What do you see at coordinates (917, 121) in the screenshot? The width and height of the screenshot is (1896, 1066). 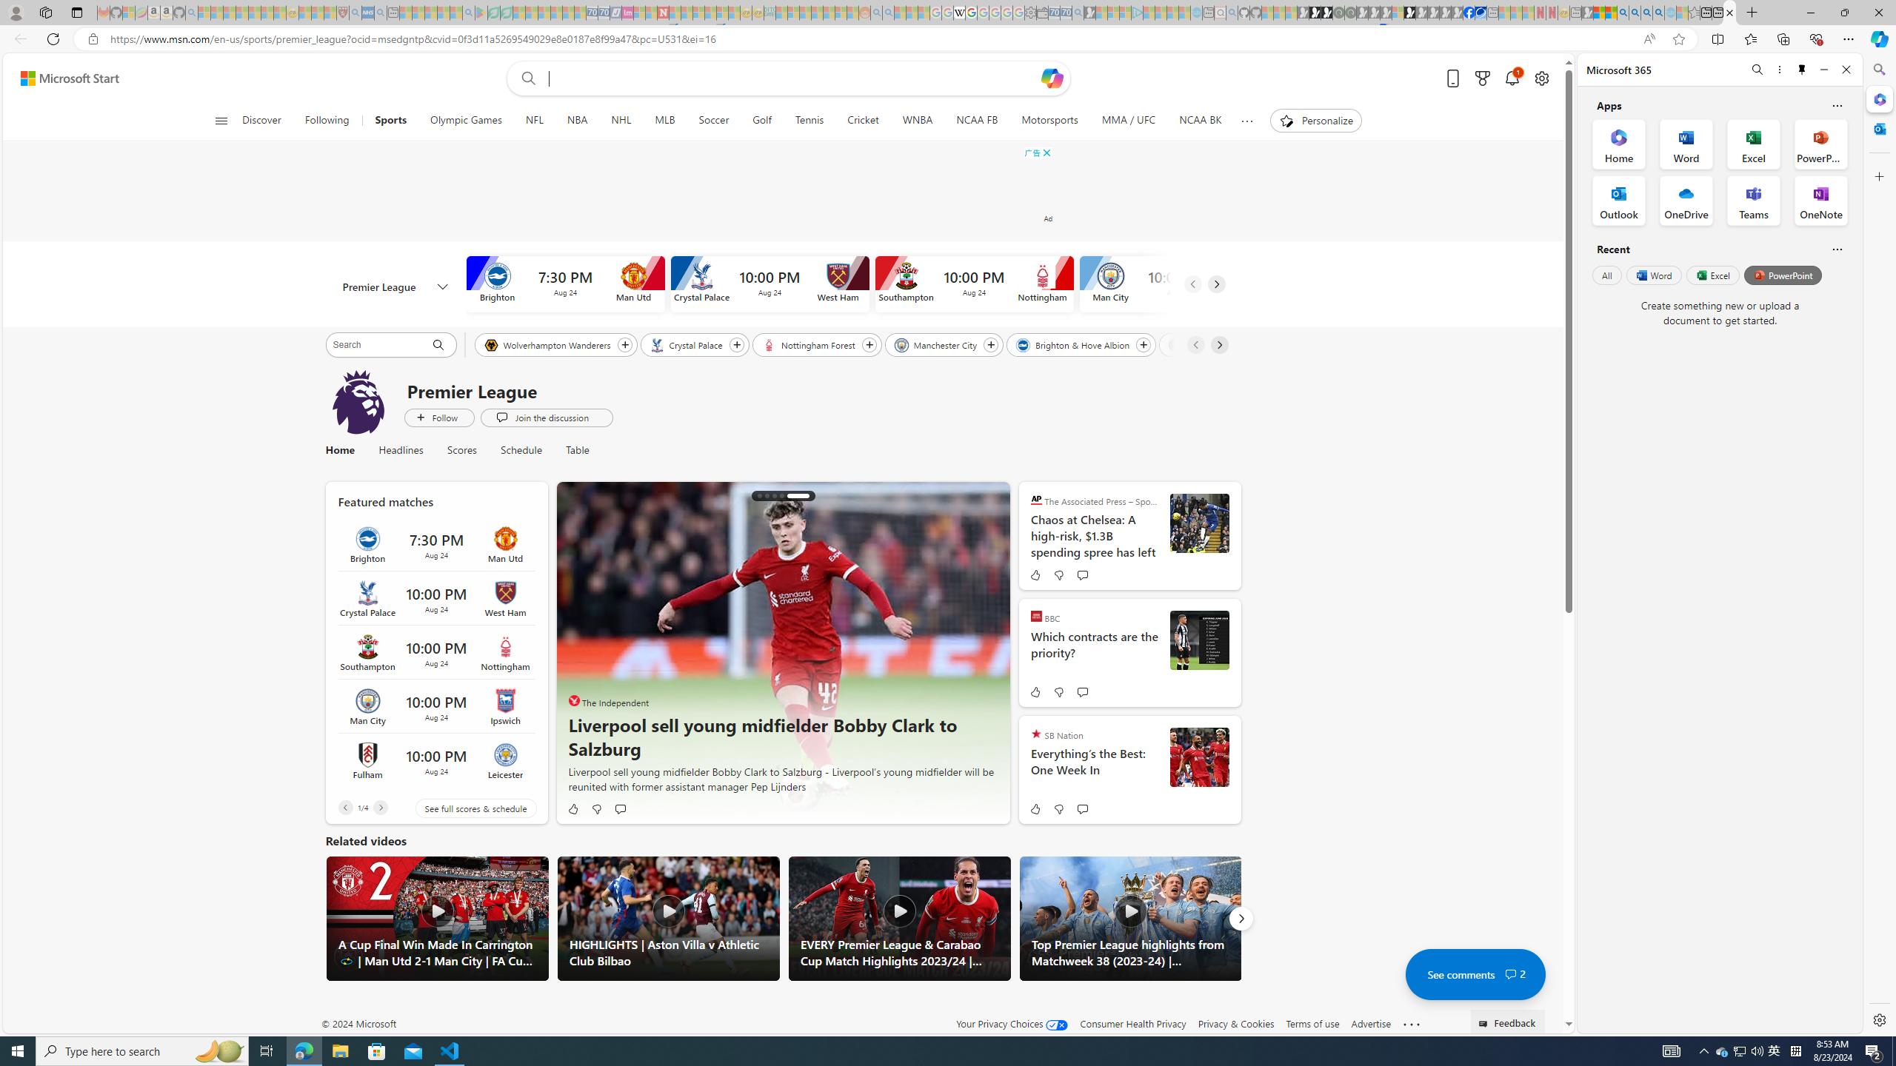 I see `WNBA` at bounding box center [917, 121].